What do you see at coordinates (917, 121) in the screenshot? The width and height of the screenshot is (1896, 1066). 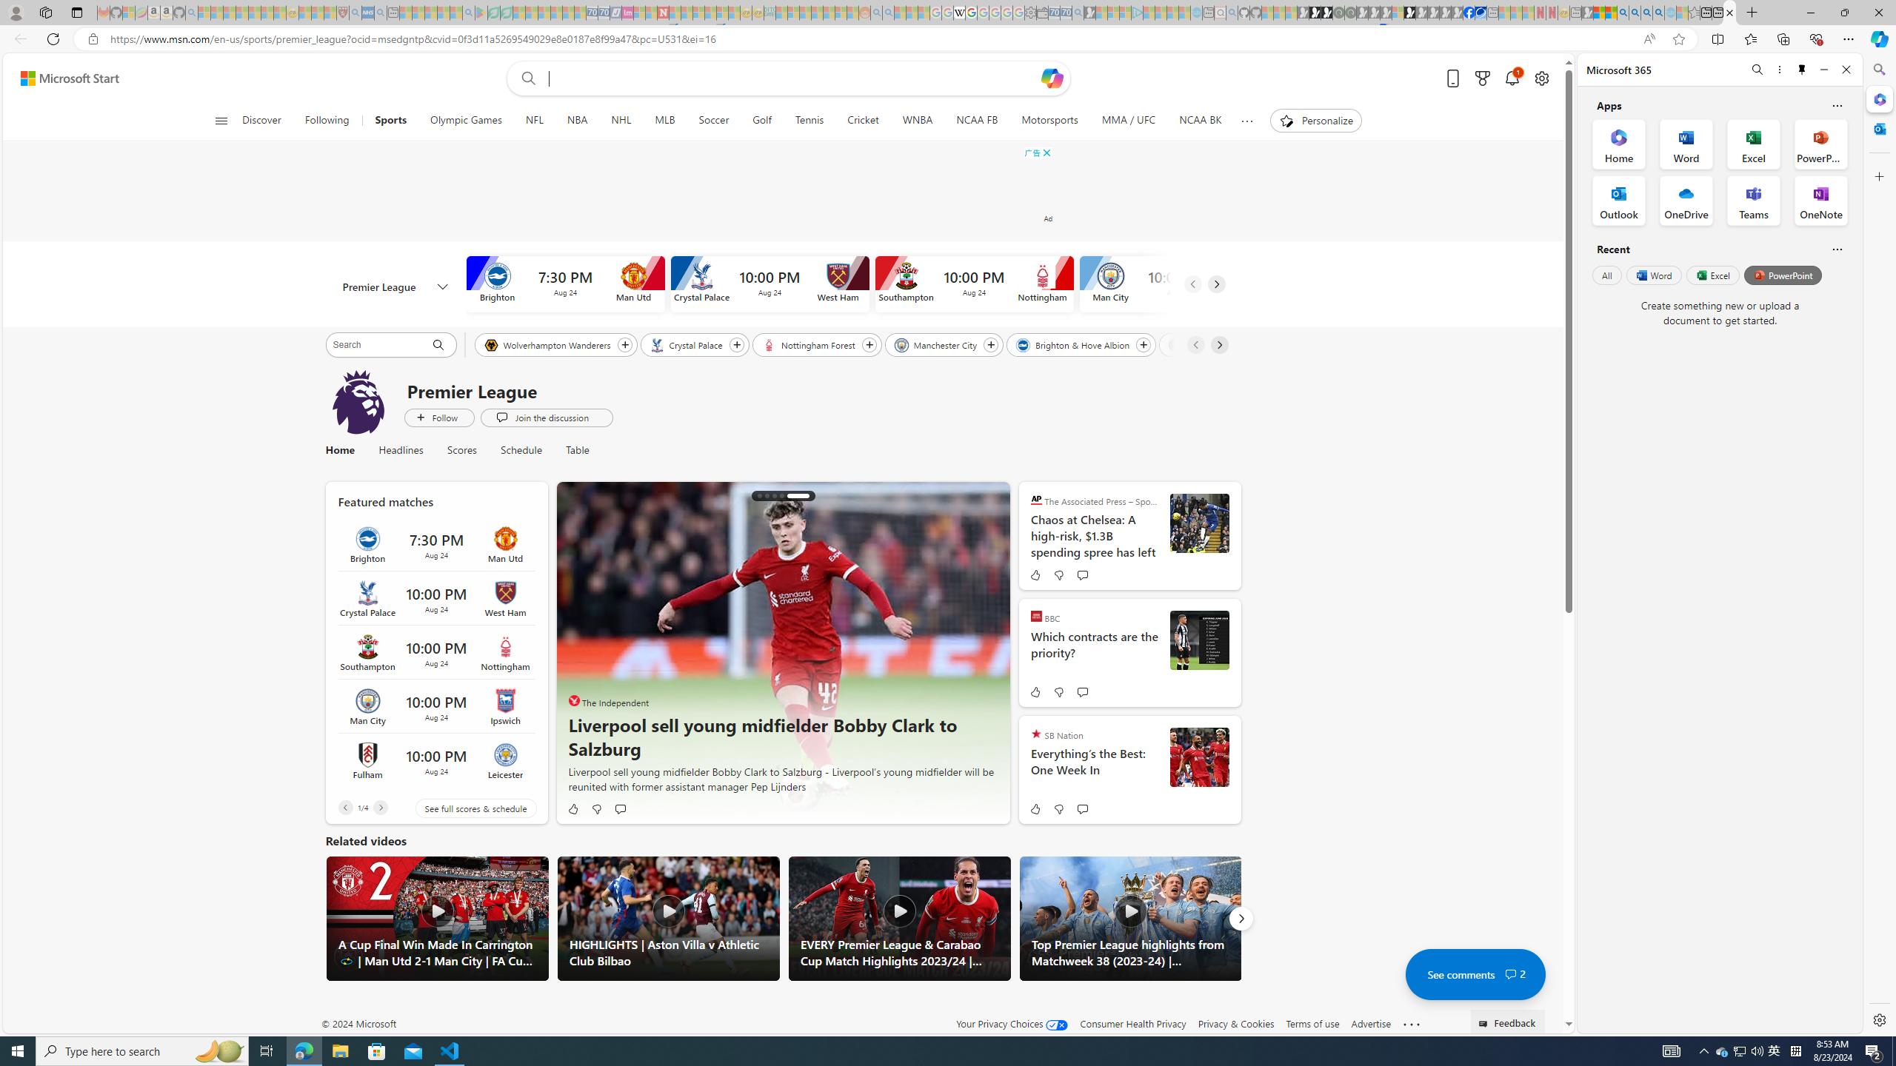 I see `WNBA` at bounding box center [917, 121].